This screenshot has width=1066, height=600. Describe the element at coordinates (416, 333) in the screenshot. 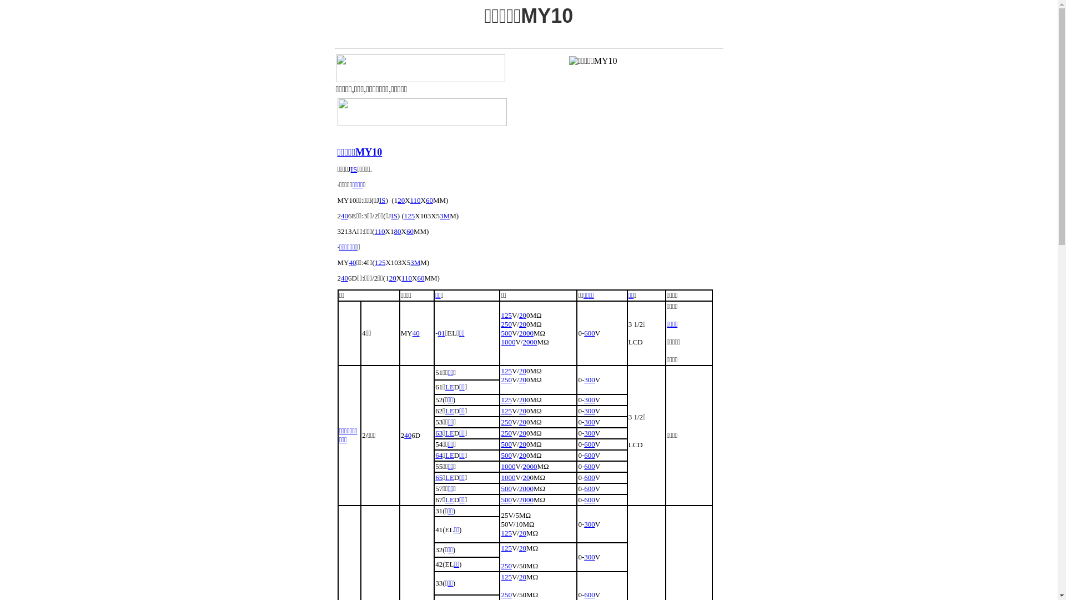

I see `40` at that location.